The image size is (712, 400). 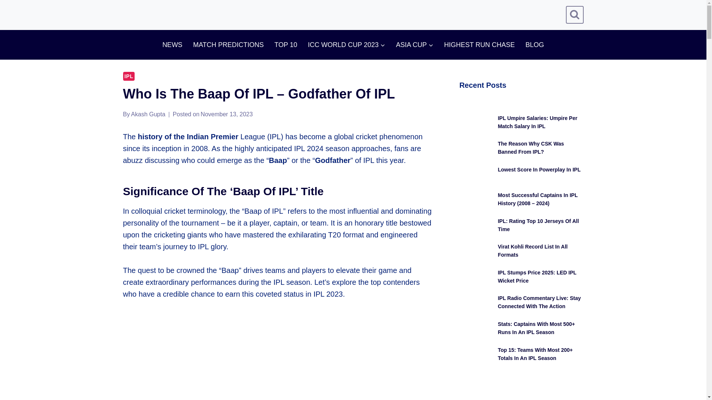 What do you see at coordinates (228, 45) in the screenshot?
I see `MATCH PREDICTIONS` at bounding box center [228, 45].